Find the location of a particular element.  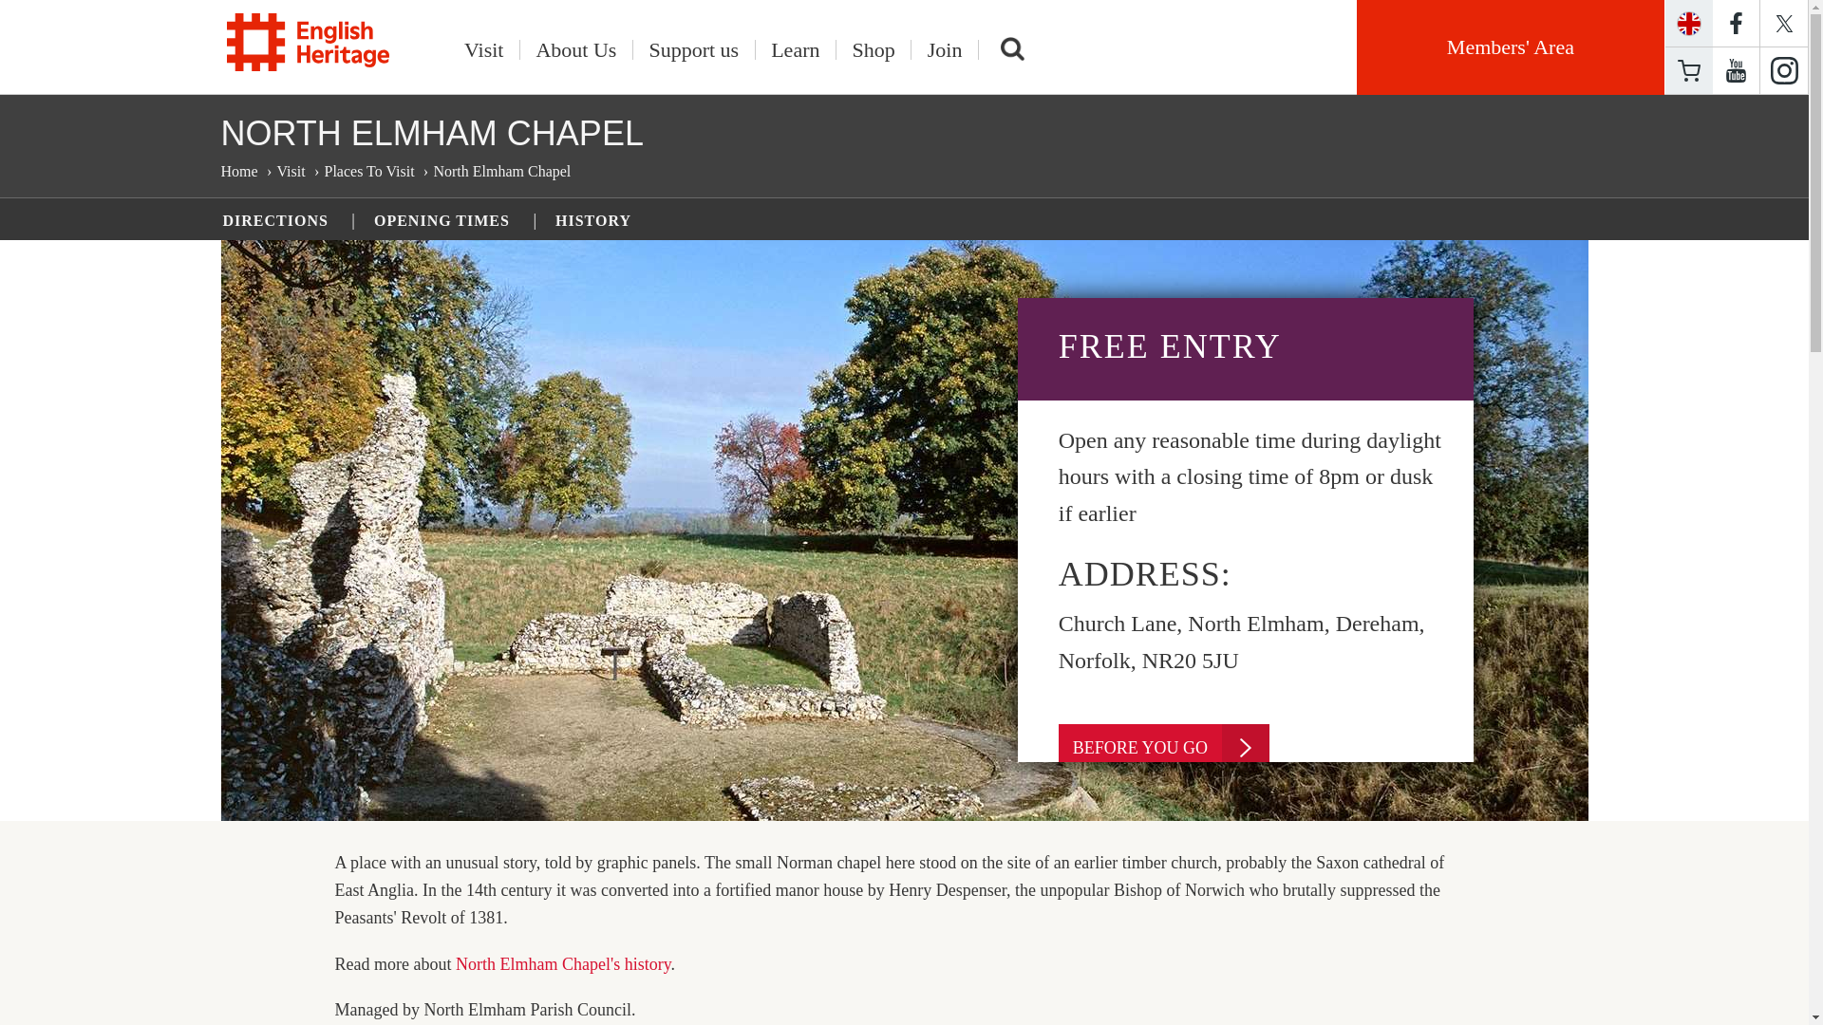

BEFORE YOU GO is located at coordinates (1164, 748).